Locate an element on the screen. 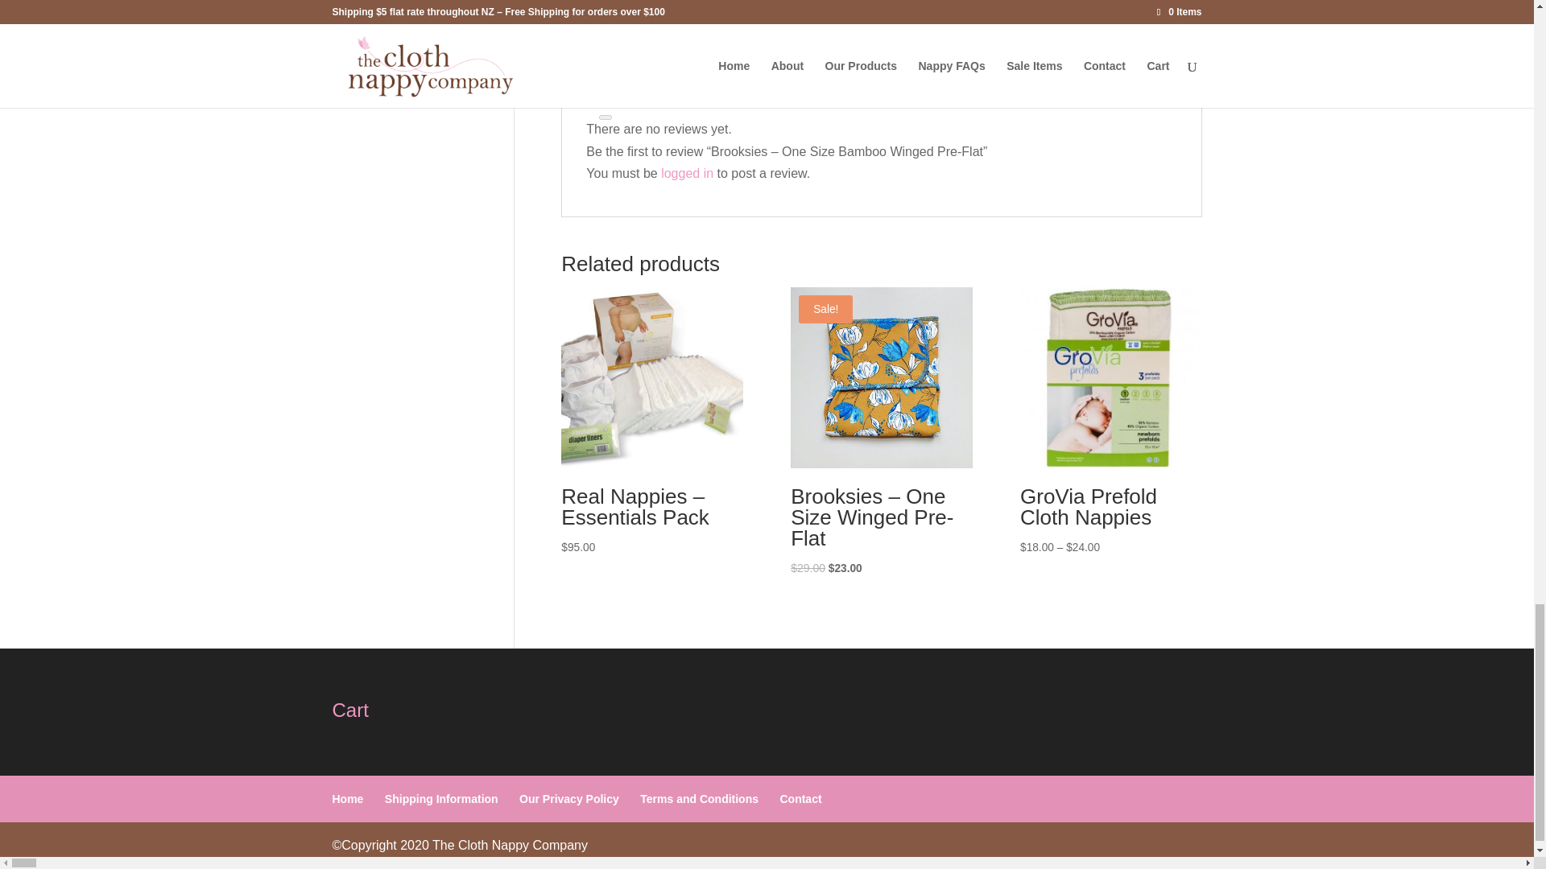 This screenshot has height=869, width=1546. Fullscreen is located at coordinates (606, 117).